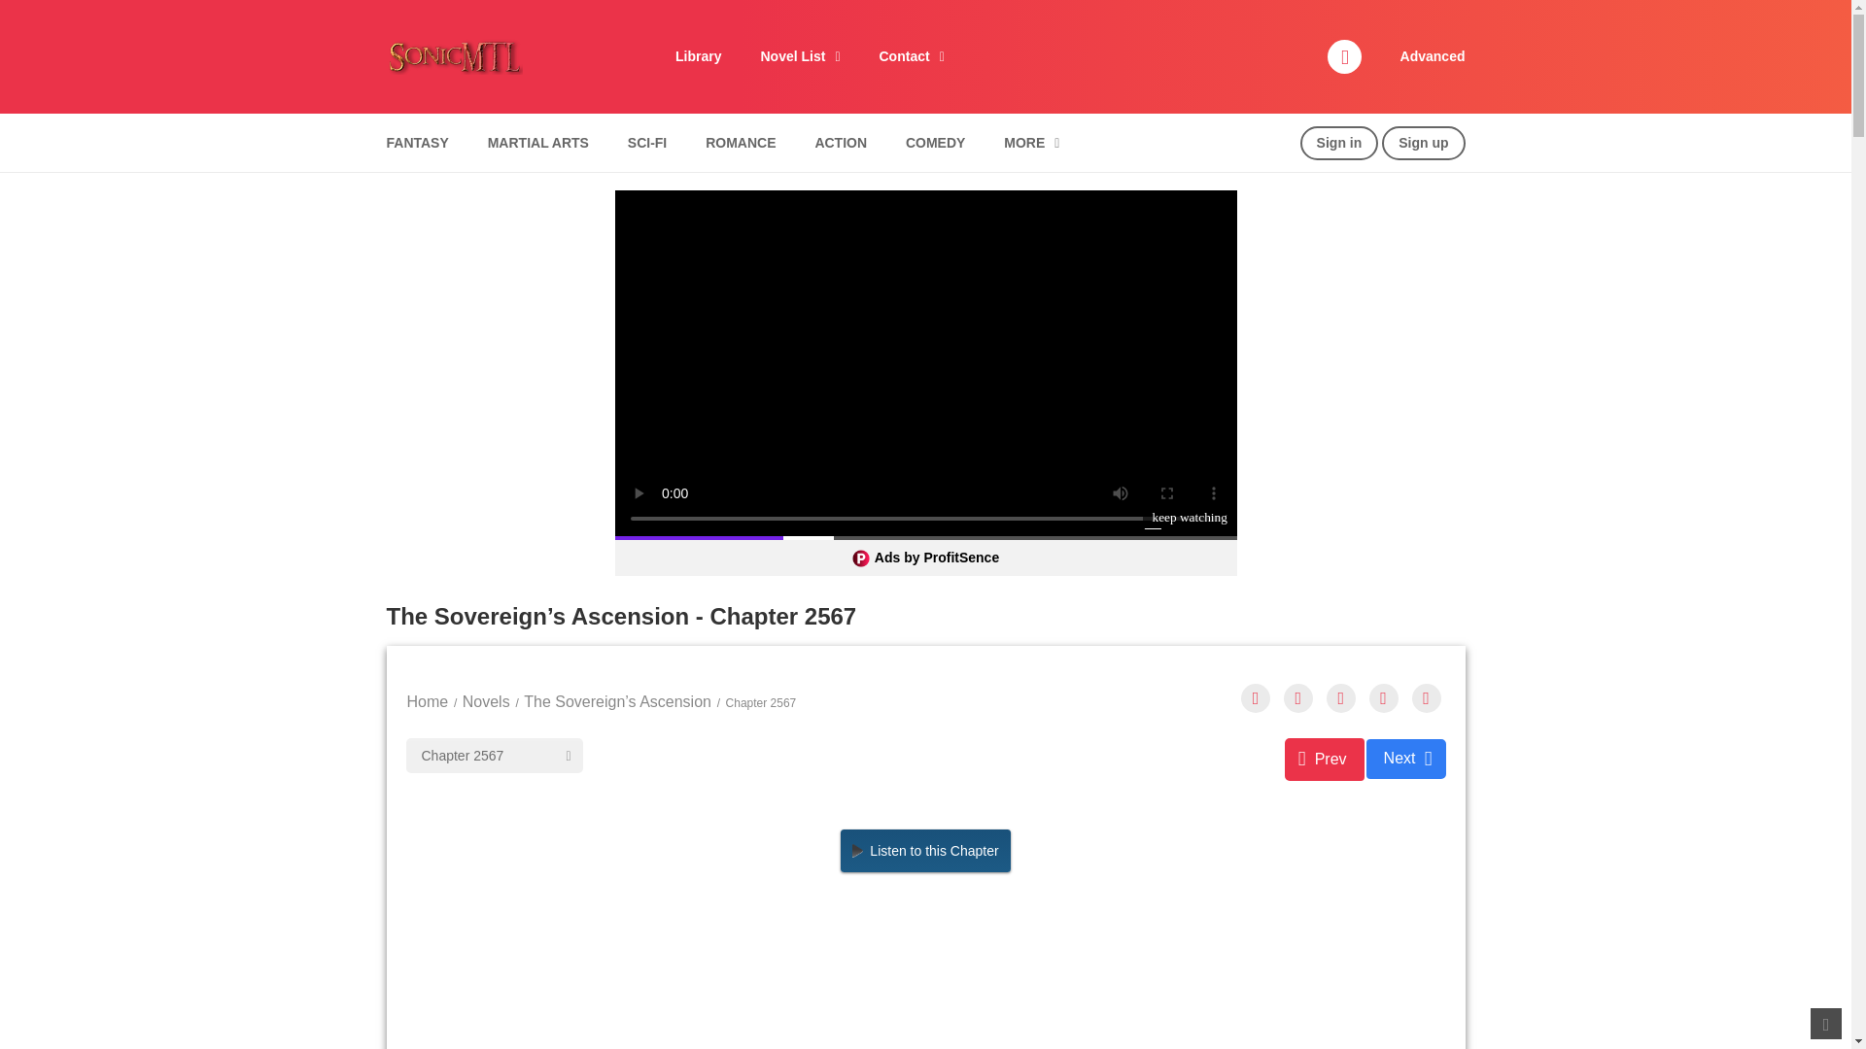 The height and width of the screenshot is (1049, 1866). Describe the element at coordinates (538, 143) in the screenshot. I see `MARTIAL ARTS` at that location.